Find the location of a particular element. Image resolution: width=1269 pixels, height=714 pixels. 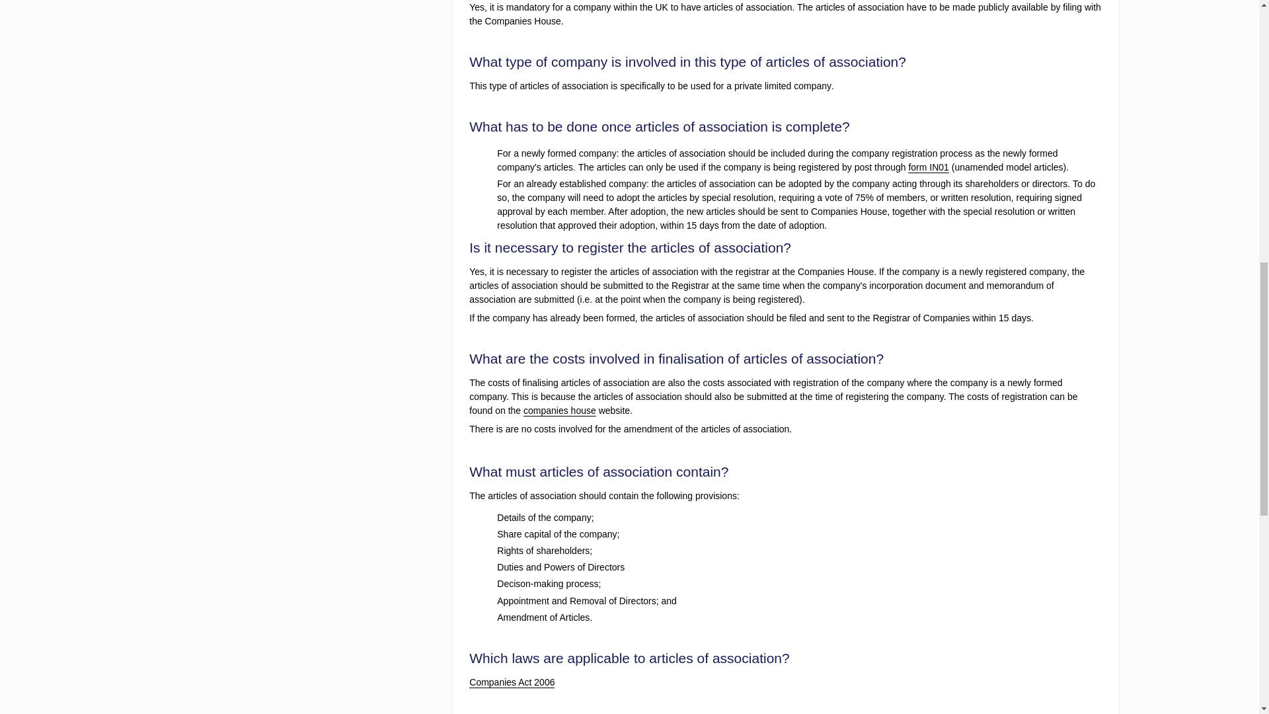

Companies Act 2006 is located at coordinates (512, 682).